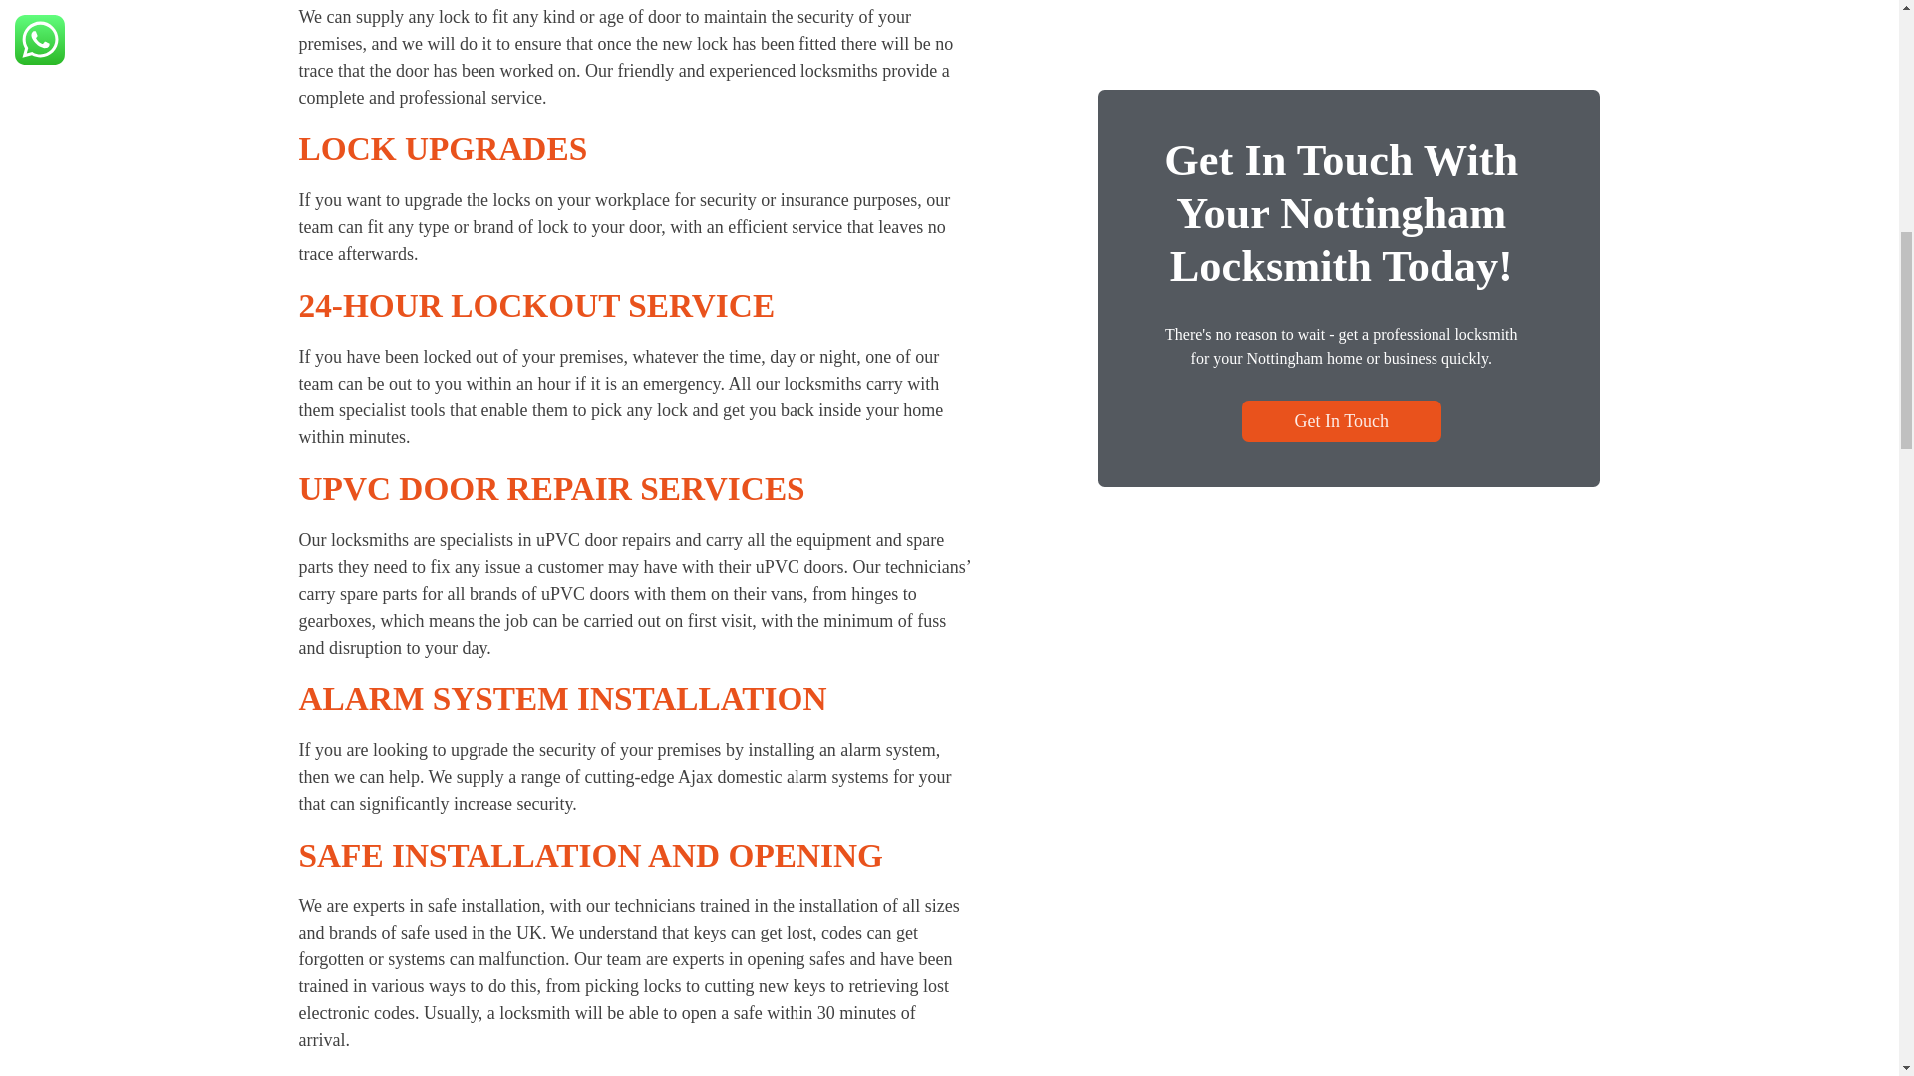 This screenshot has width=1914, height=1076. I want to click on Get In Touch, so click(1342, 2).